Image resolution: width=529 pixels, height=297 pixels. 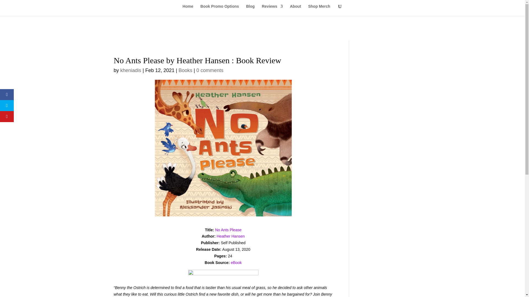 What do you see at coordinates (188, 10) in the screenshot?
I see `Home` at bounding box center [188, 10].